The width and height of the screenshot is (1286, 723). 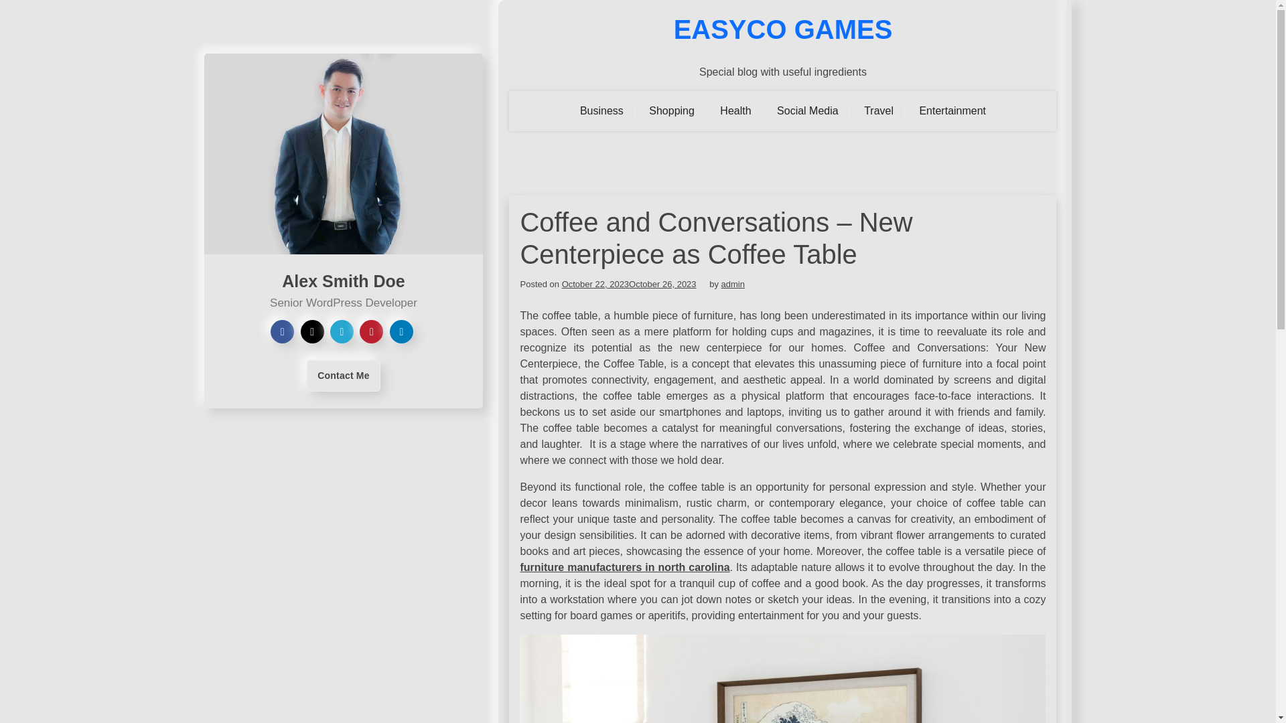 What do you see at coordinates (735, 111) in the screenshot?
I see `Health` at bounding box center [735, 111].